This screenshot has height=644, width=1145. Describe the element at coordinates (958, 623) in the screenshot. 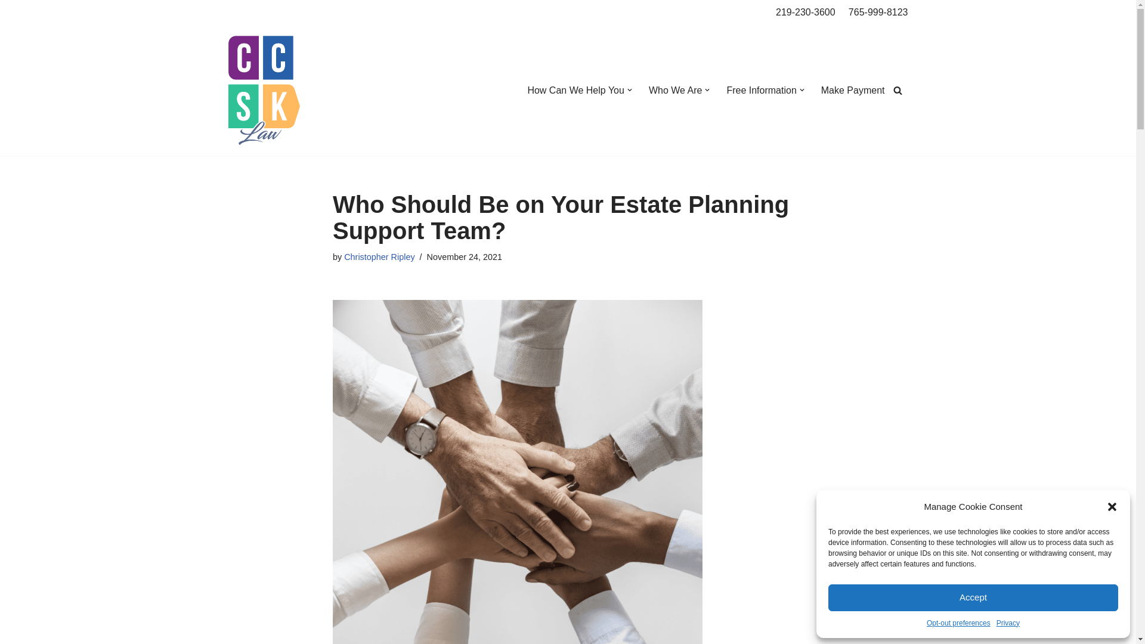

I see `Opt-out preferences` at that location.